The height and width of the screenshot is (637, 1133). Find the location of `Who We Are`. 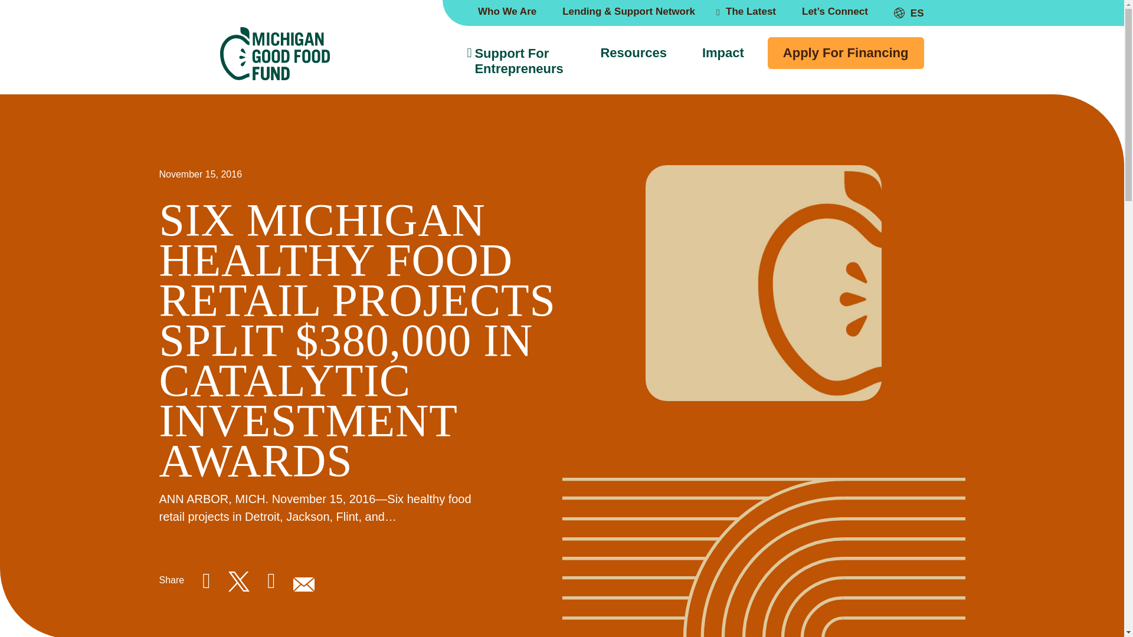

Who We Are is located at coordinates (507, 11).